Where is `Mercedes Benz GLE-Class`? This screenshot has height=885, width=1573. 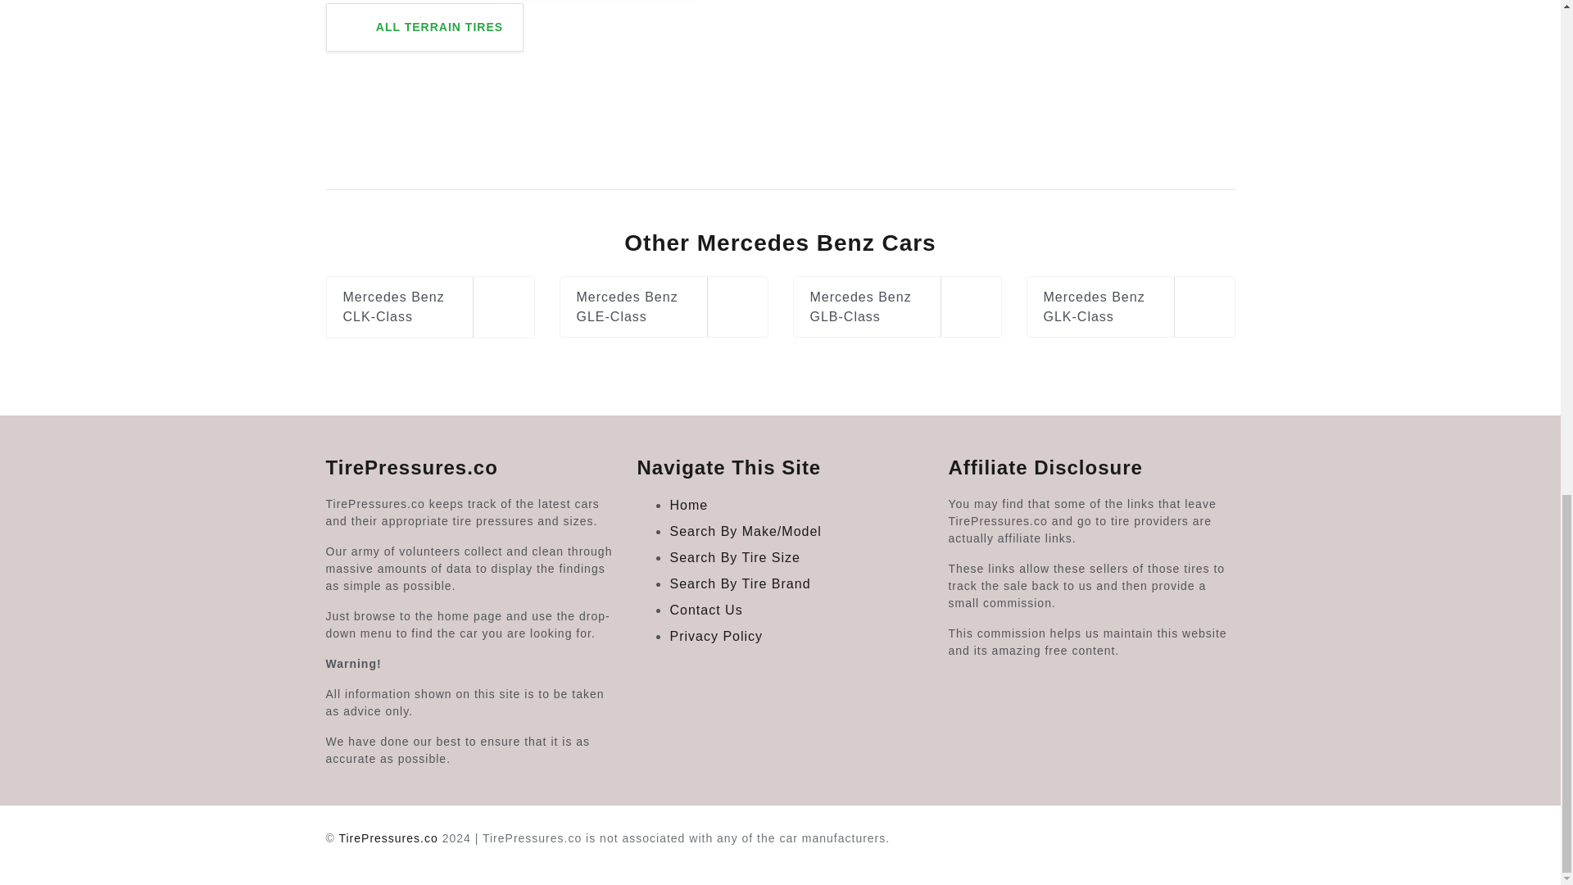 Mercedes Benz GLE-Class is located at coordinates (662, 306).